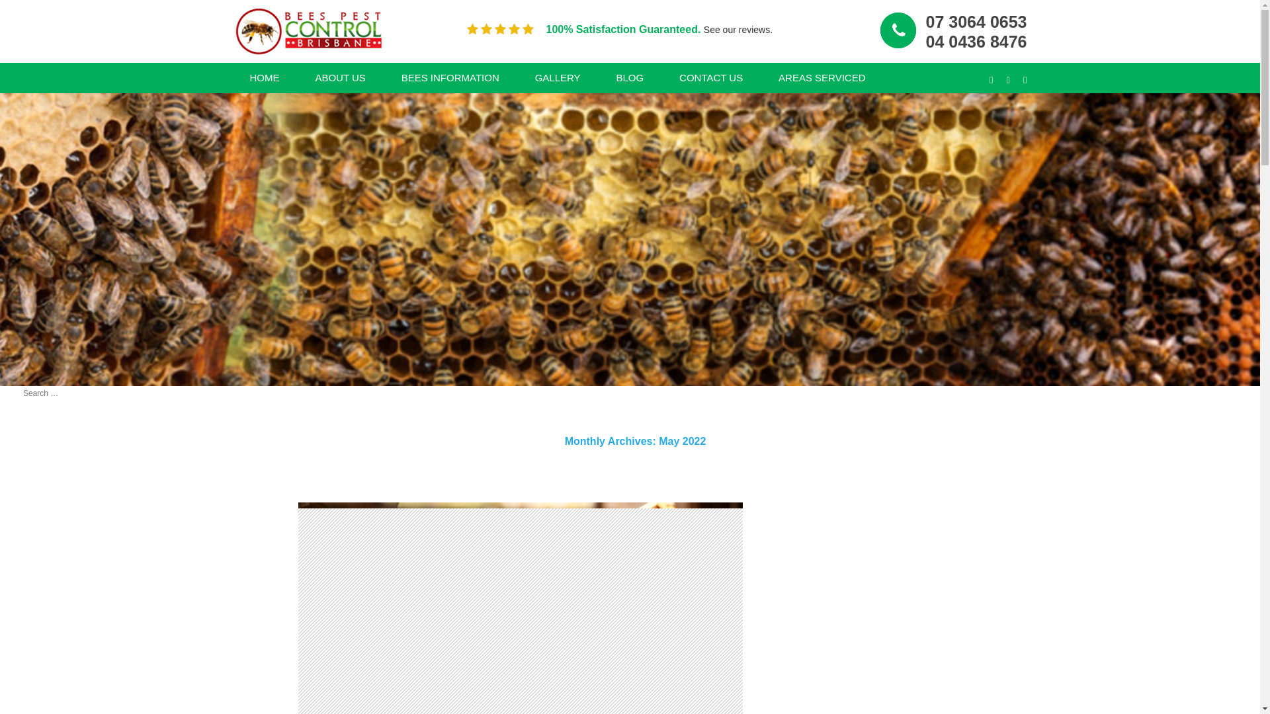 Image resolution: width=1270 pixels, height=714 pixels. What do you see at coordinates (822, 78) in the screenshot?
I see `AREAS SERVICED` at bounding box center [822, 78].